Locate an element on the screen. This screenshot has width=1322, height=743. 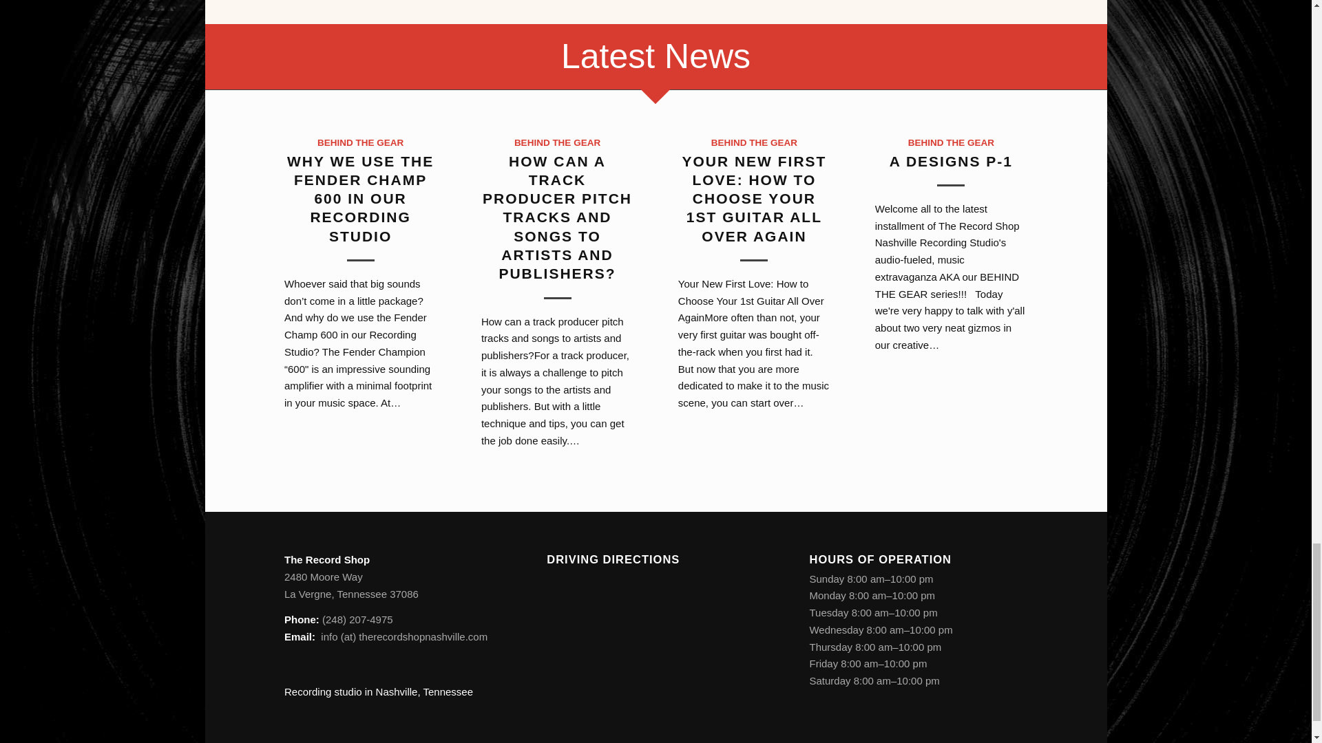
Why we use the Fender Champ 600 in our Recording Studio is located at coordinates (359, 198).